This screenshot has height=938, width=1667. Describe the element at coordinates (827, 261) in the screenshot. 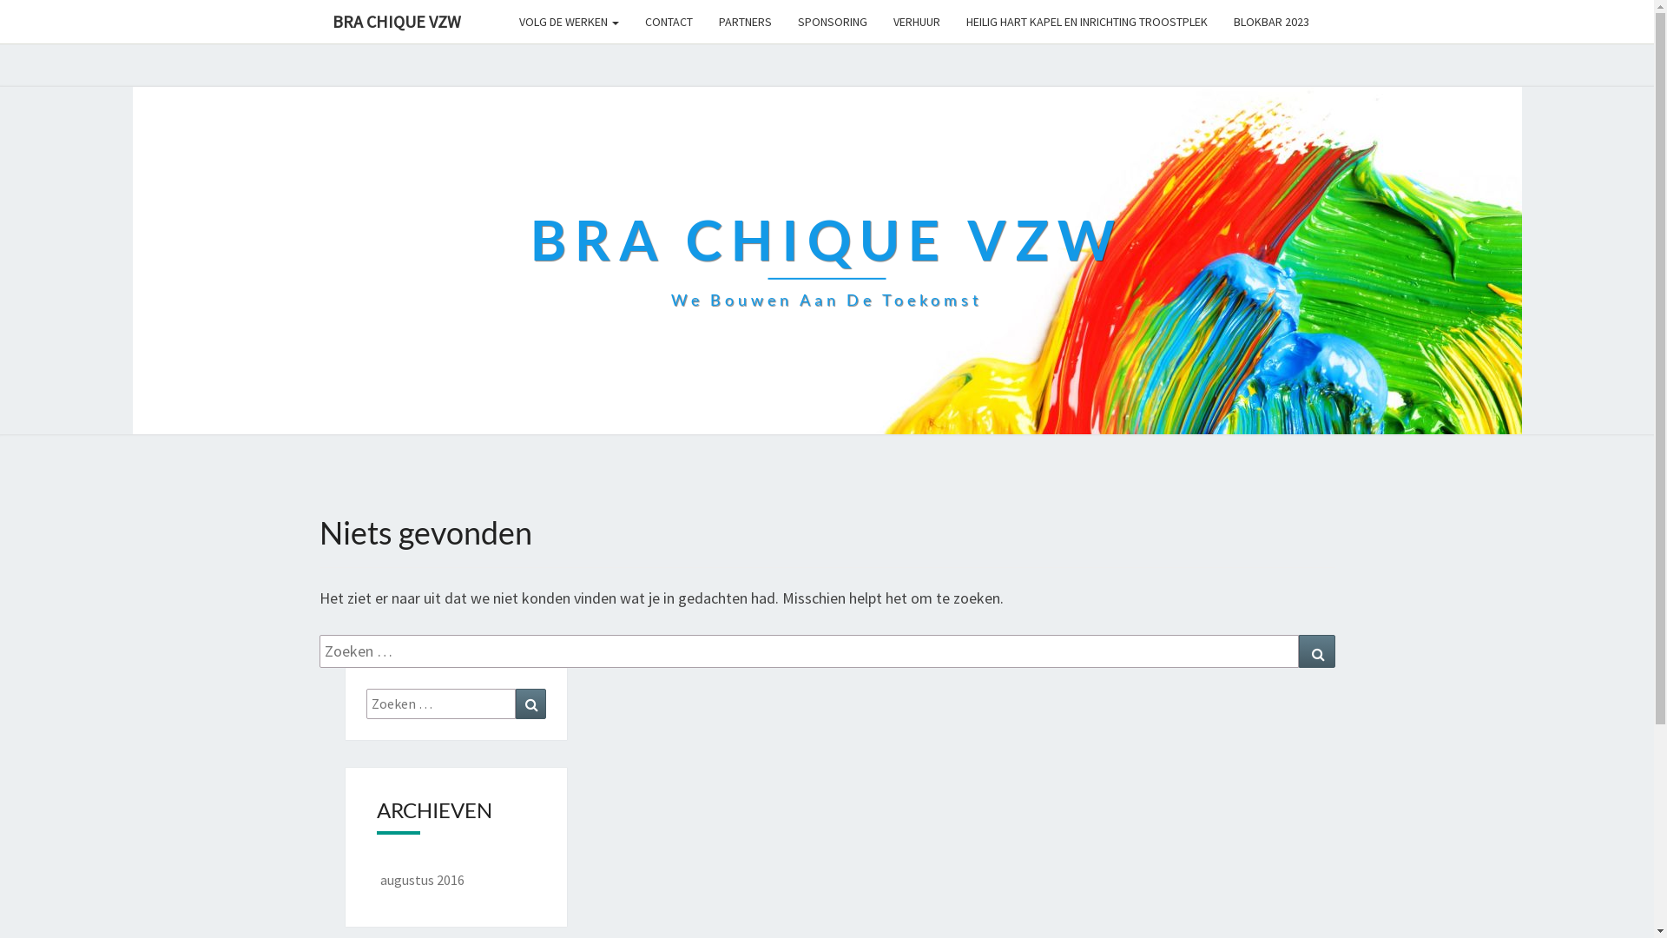

I see `BRA CHIQUE VZW
We Bouwen Aan De Toekomst` at that location.